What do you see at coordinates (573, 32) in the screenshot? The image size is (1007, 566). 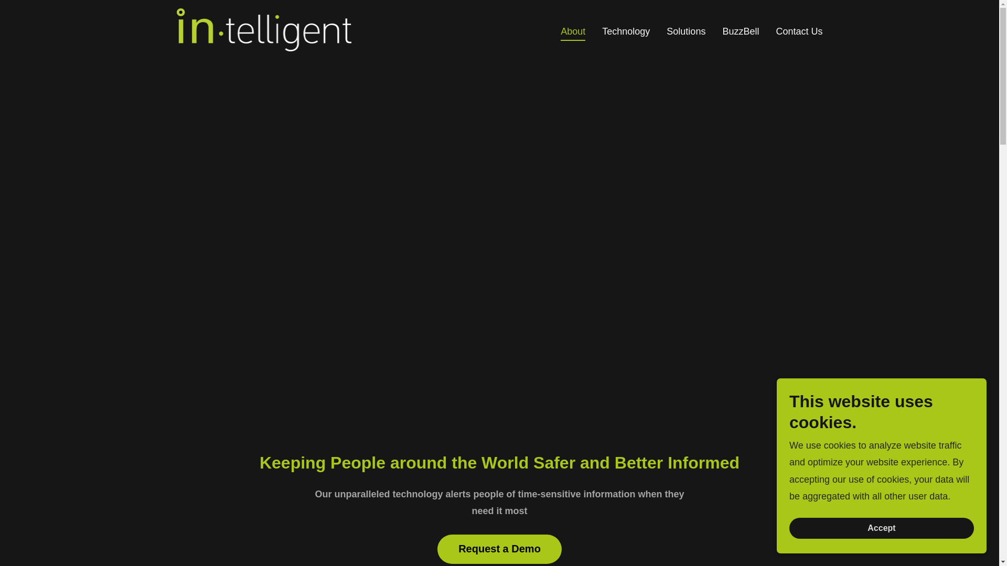 I see `About` at bounding box center [573, 32].